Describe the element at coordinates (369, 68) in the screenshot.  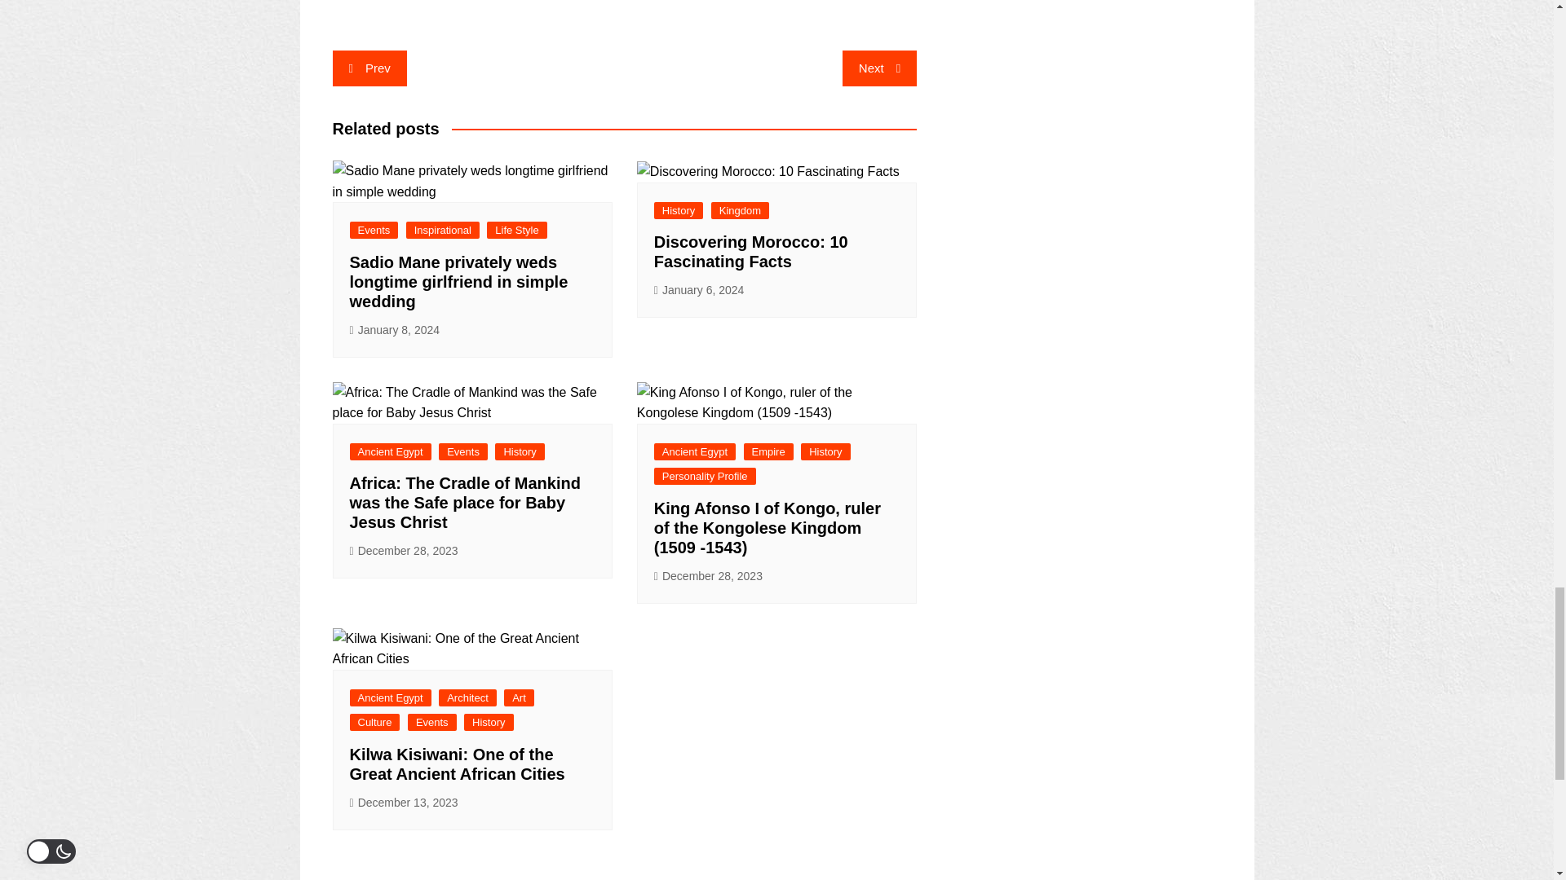
I see `Prev` at that location.